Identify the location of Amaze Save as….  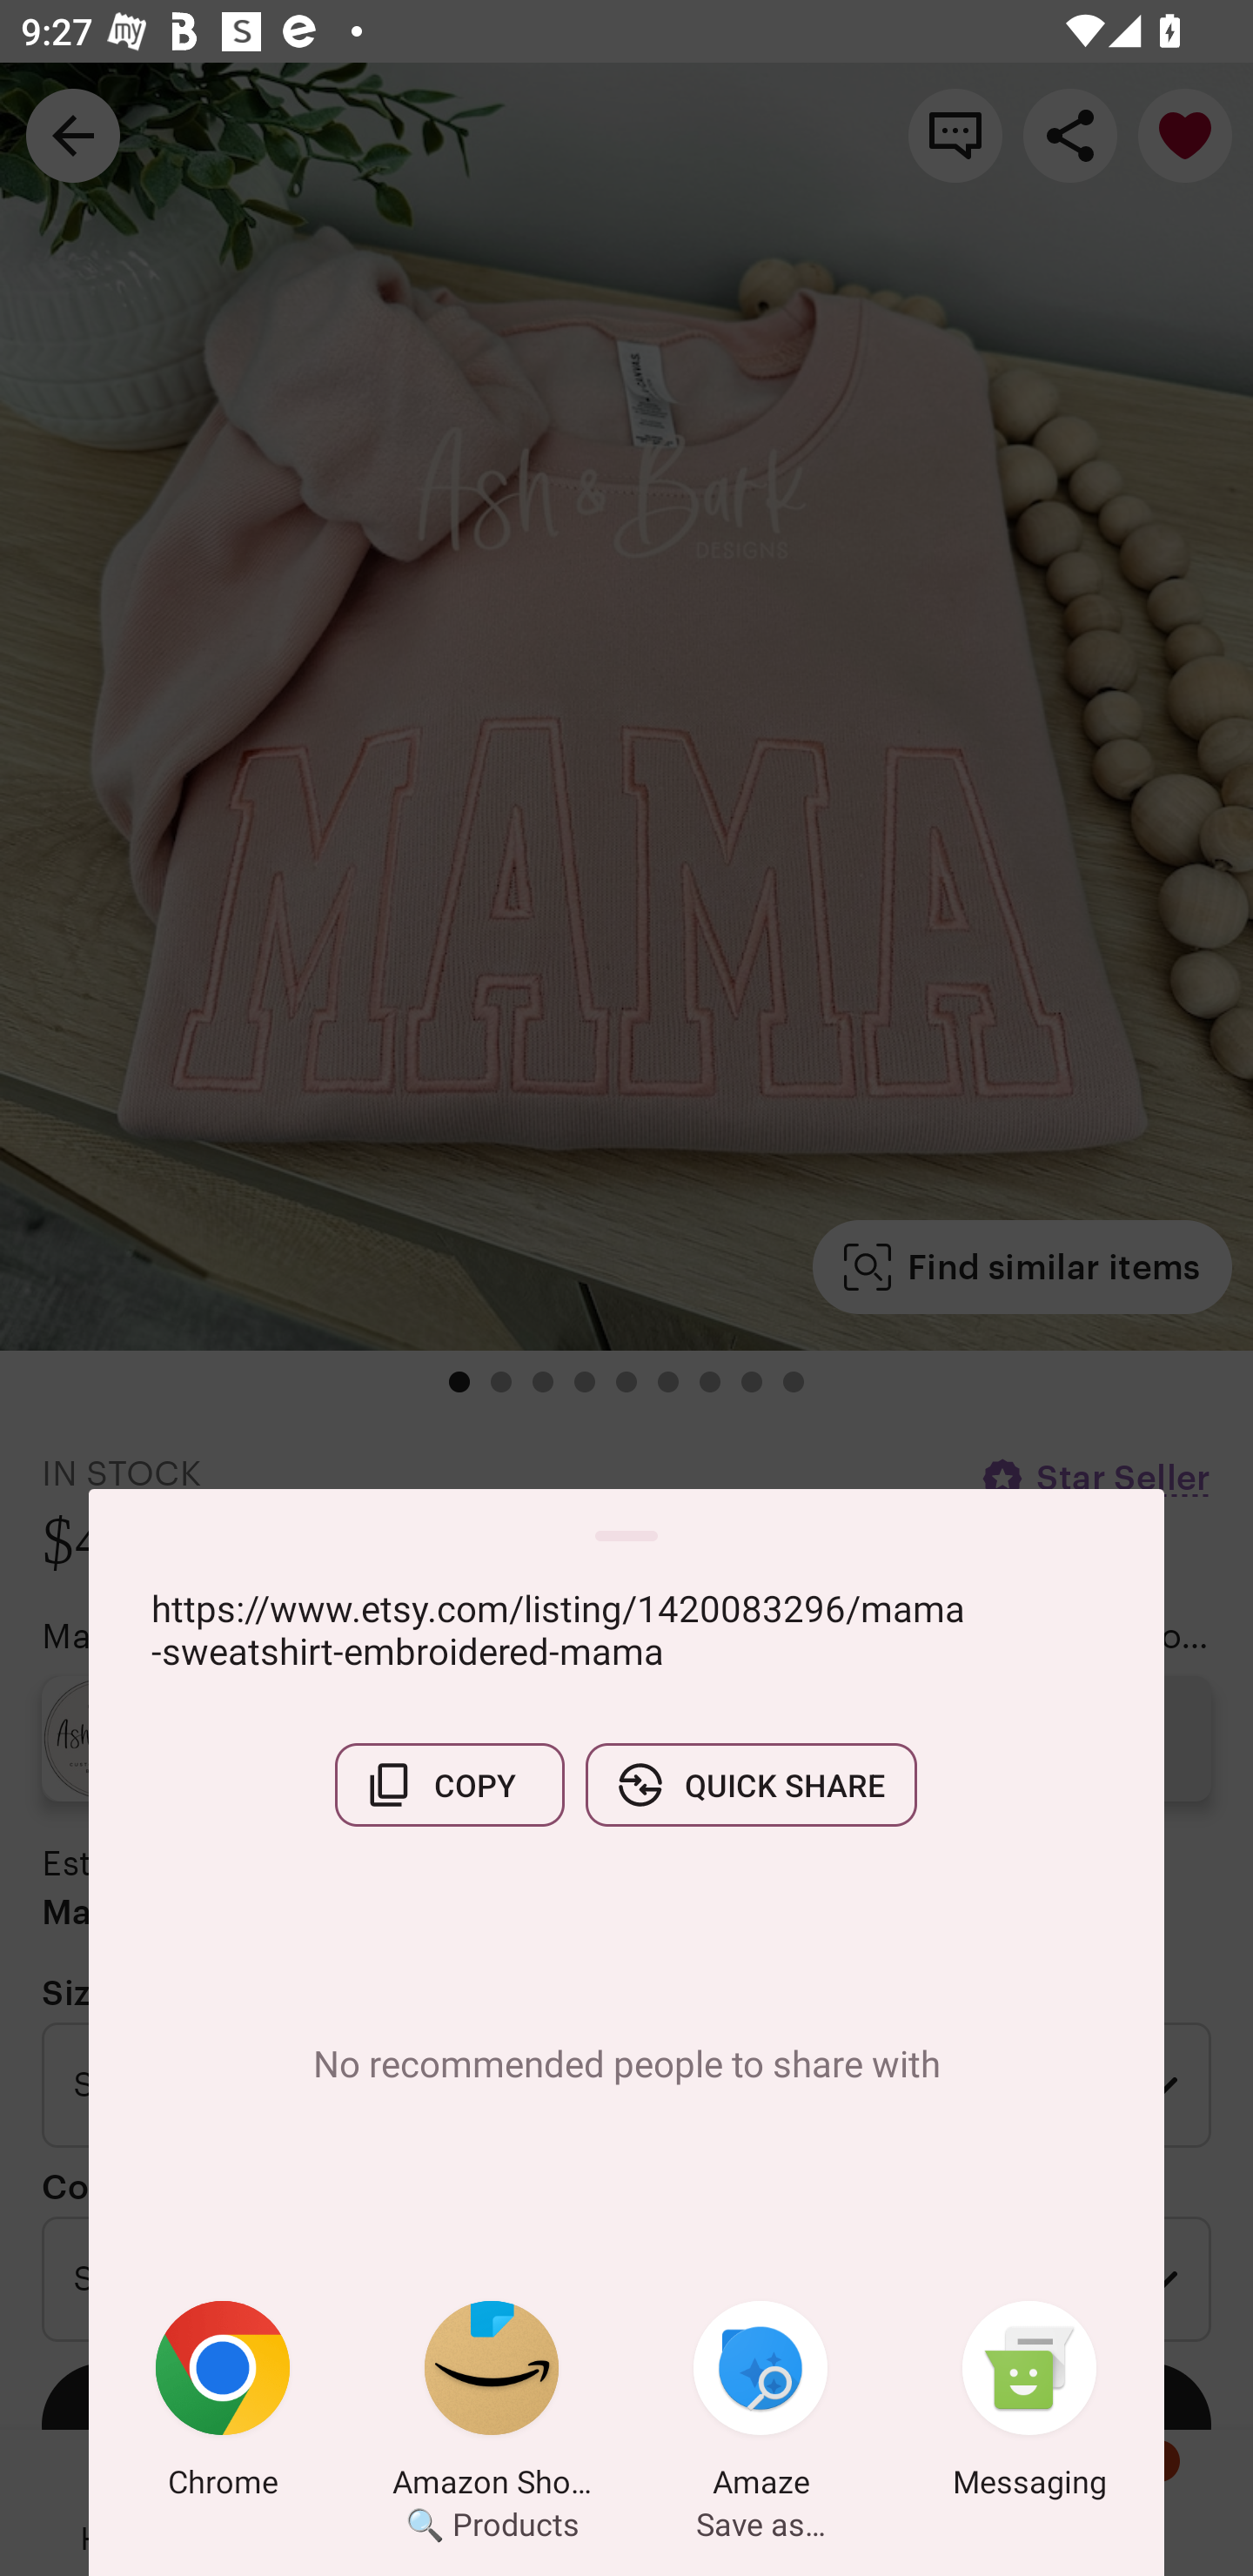
(761, 2405).